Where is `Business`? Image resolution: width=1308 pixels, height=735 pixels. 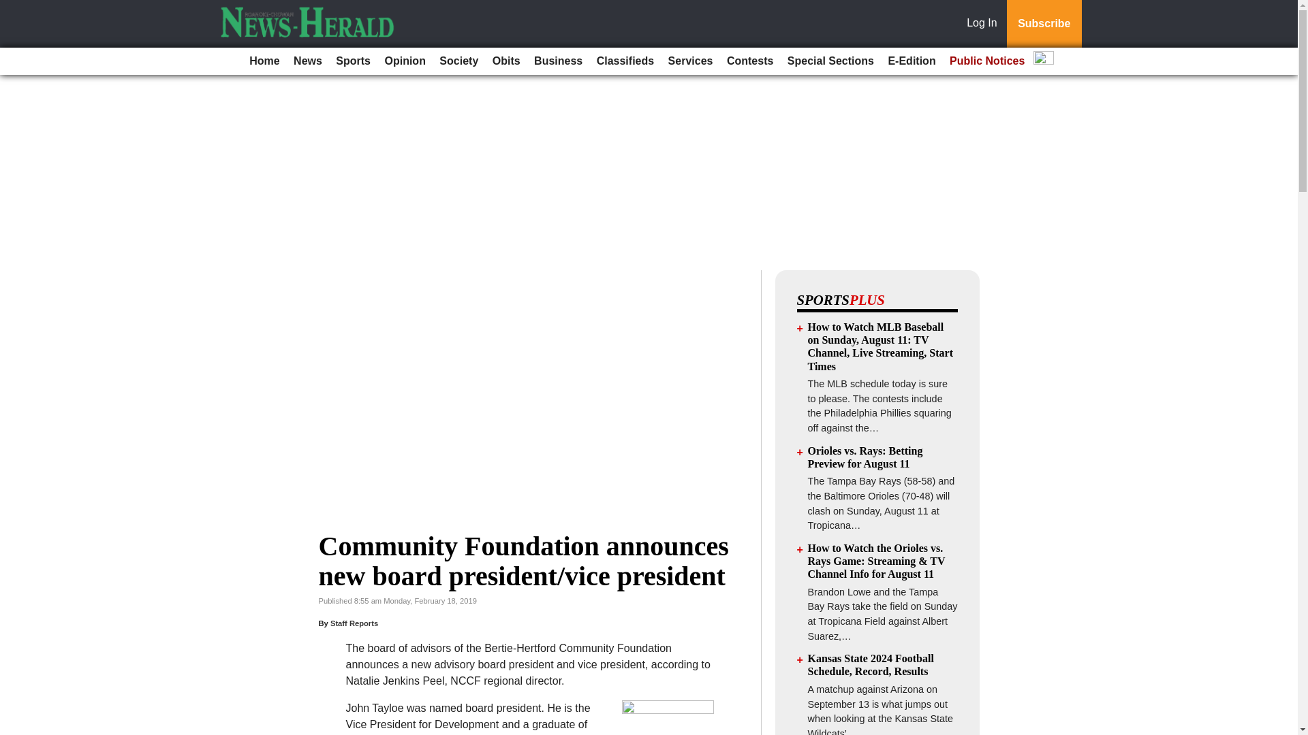 Business is located at coordinates (557, 61).